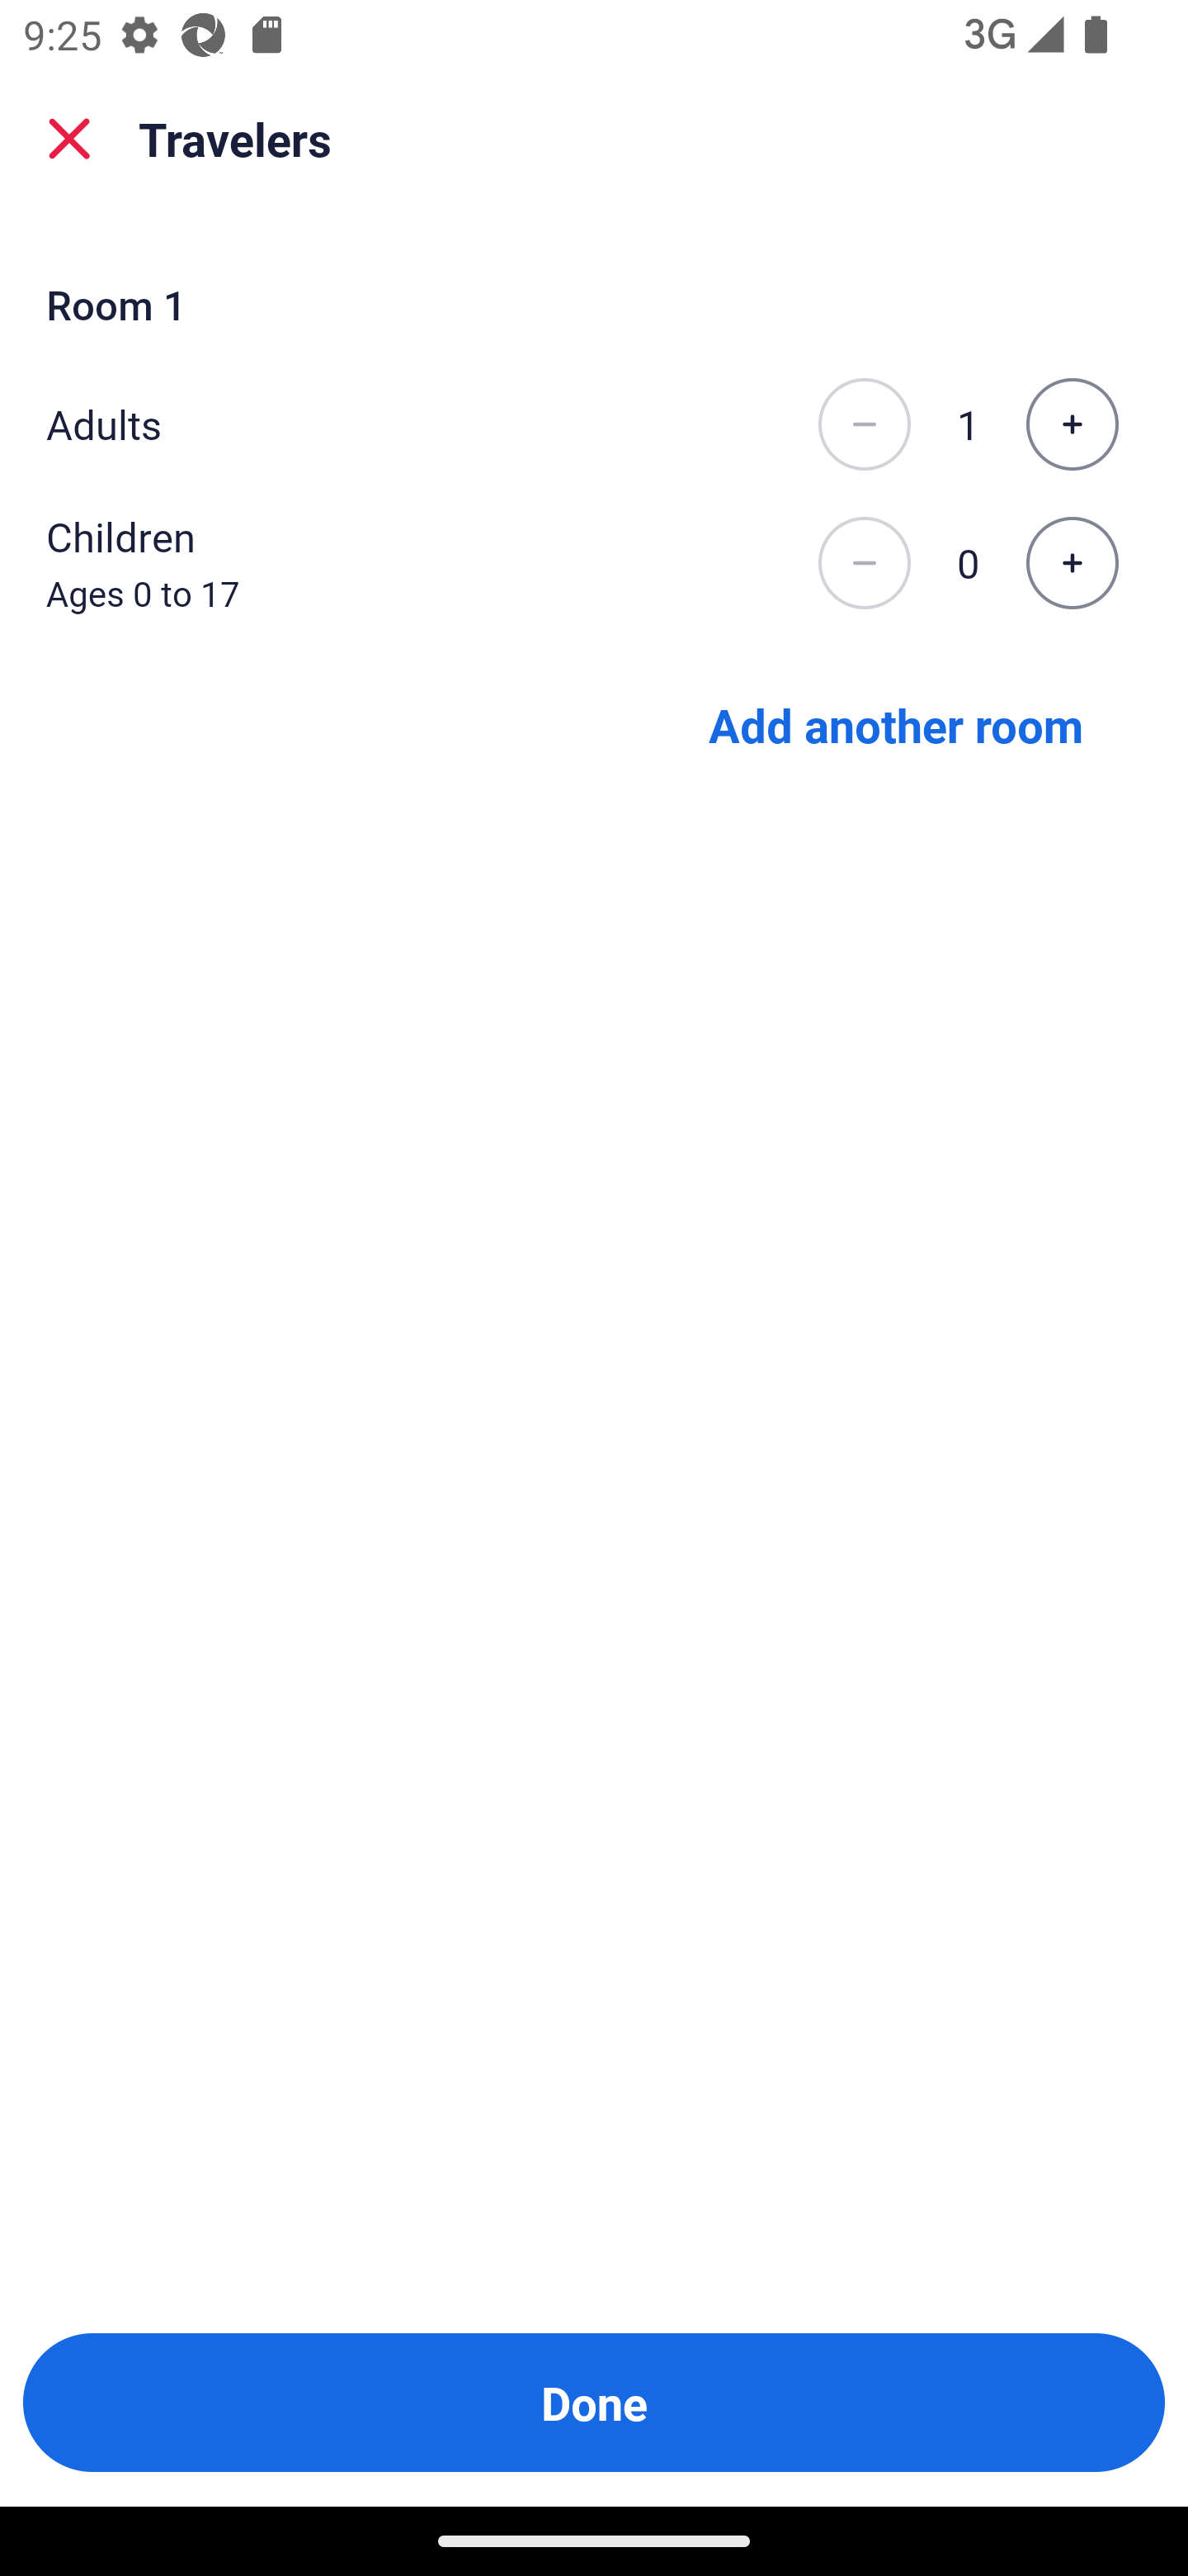  I want to click on Done, so click(594, 2403).